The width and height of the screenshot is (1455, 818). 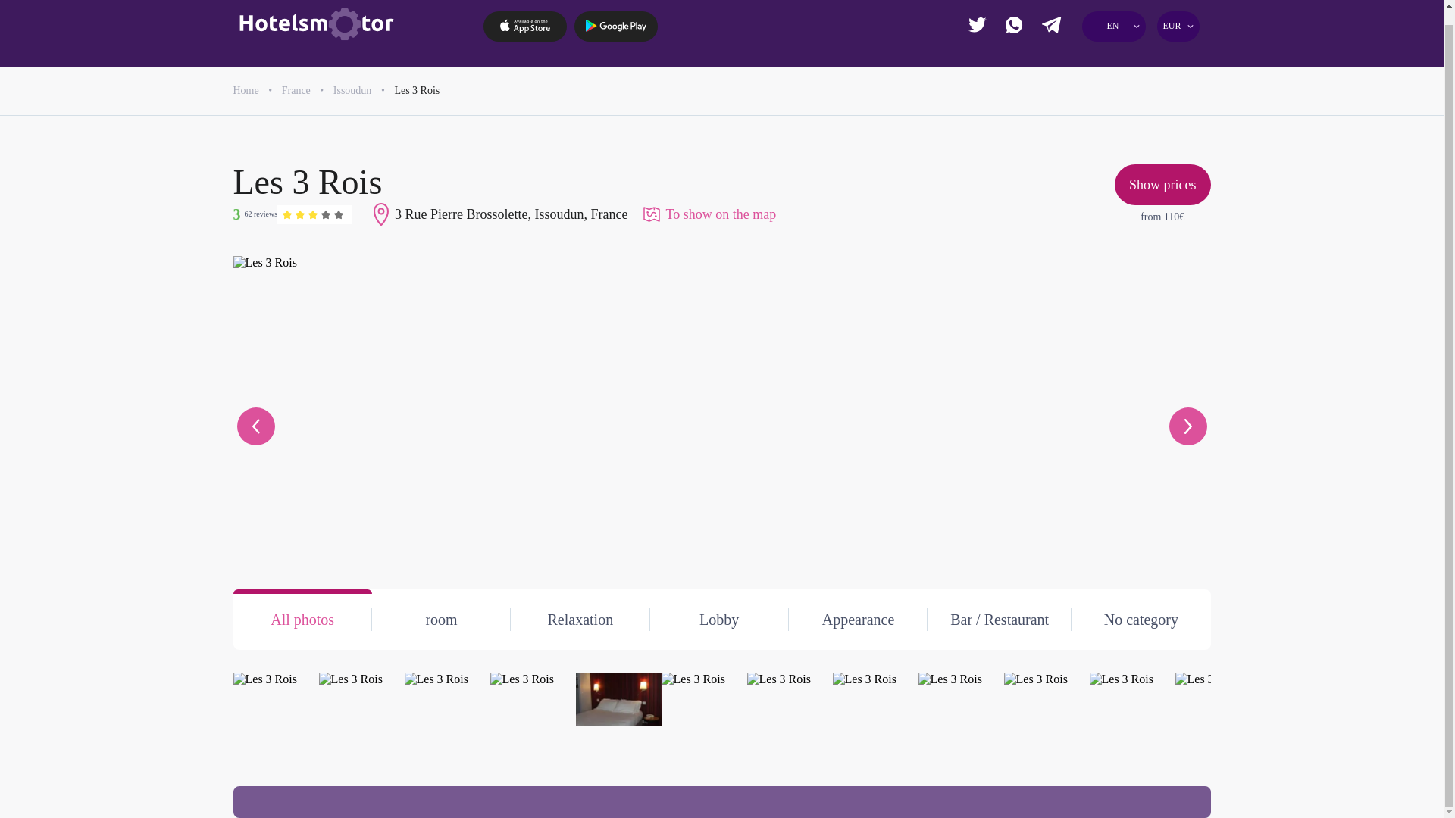 What do you see at coordinates (1109, 91) in the screenshot?
I see `jpy` at bounding box center [1109, 91].